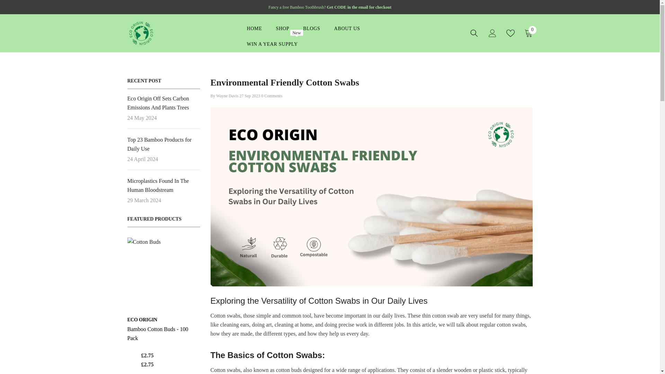 The height and width of the screenshot is (374, 665). I want to click on HOME, so click(283, 28).